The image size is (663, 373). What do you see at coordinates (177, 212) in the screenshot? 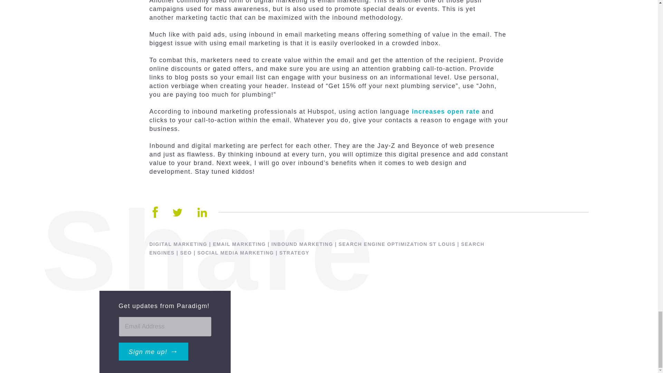
I see `Share on Twitter` at bounding box center [177, 212].